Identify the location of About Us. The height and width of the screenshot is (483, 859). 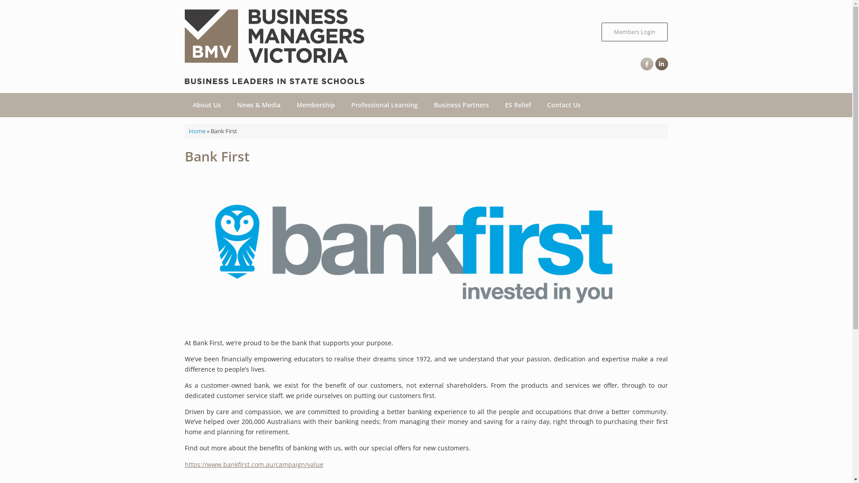
(207, 105).